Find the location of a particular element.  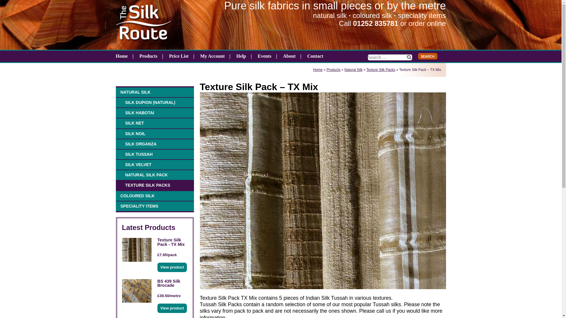

Texture Silk Pack - TX Mix is located at coordinates (137, 249).